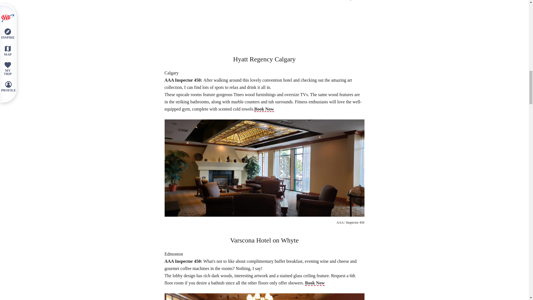  I want to click on Book Now, so click(315, 283).